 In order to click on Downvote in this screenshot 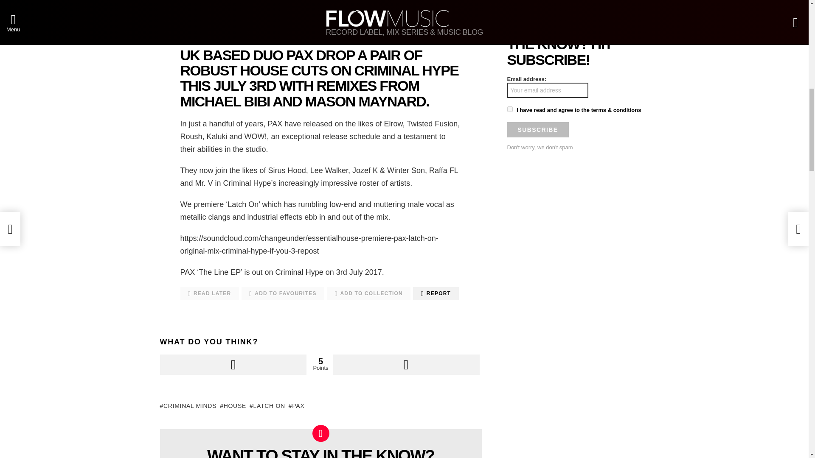, I will do `click(406, 365)`.